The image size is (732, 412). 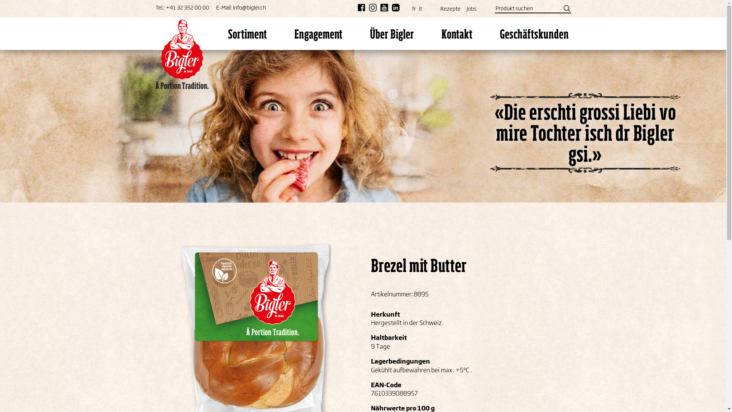 I want to click on Engagement, so click(x=318, y=34).